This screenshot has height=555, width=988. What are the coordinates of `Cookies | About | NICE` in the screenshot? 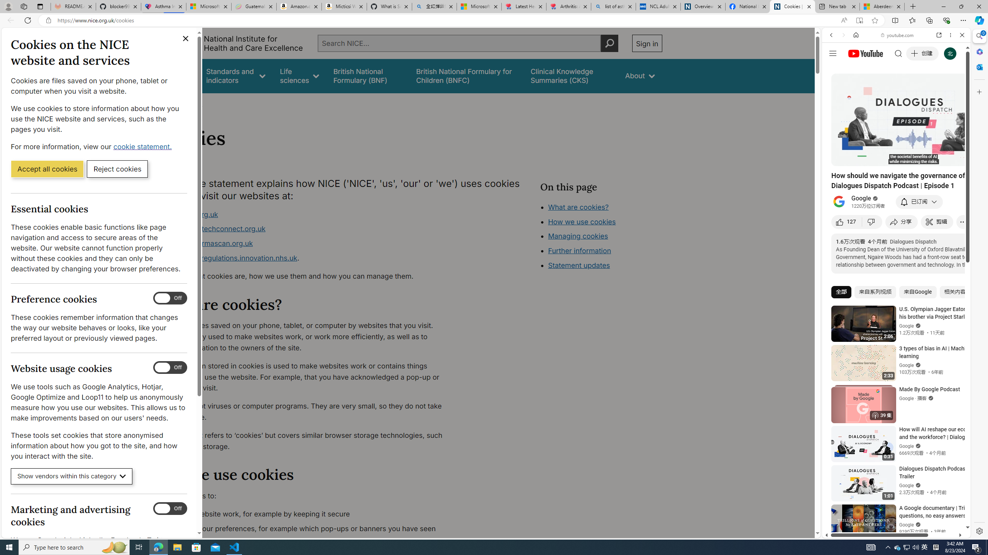 It's located at (792, 7).